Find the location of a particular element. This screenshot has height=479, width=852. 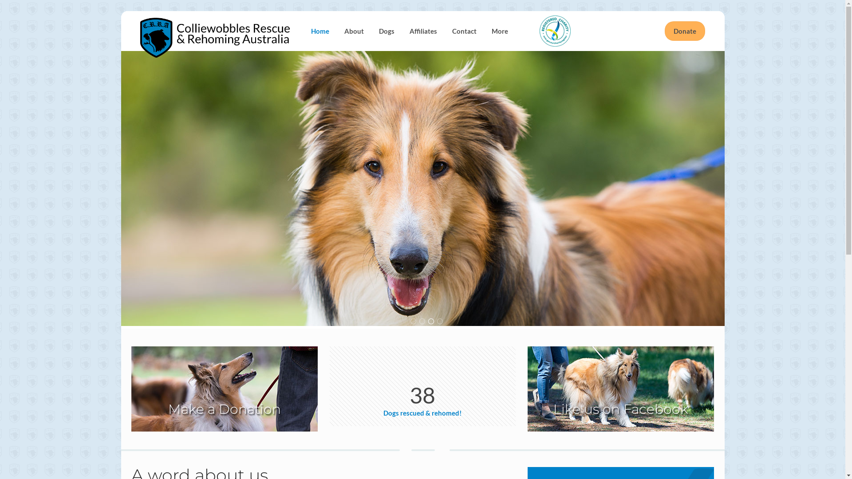

ACNC Registered Charity Tick is located at coordinates (555, 31).